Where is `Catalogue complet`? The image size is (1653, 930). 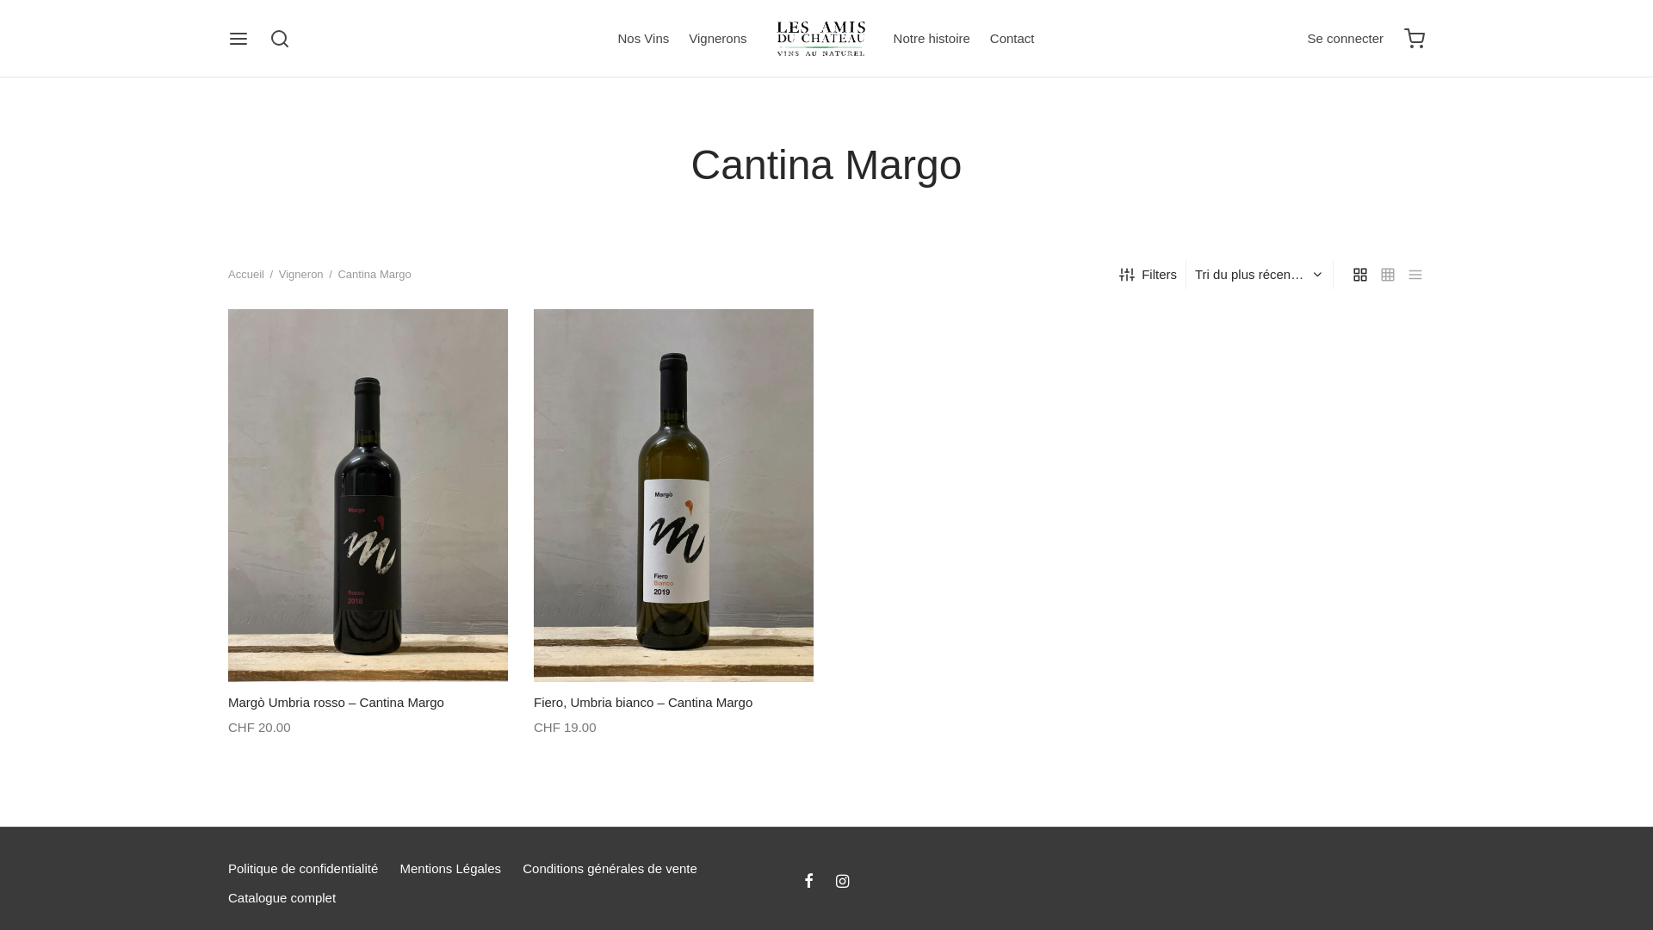 Catalogue complet is located at coordinates (282, 899).